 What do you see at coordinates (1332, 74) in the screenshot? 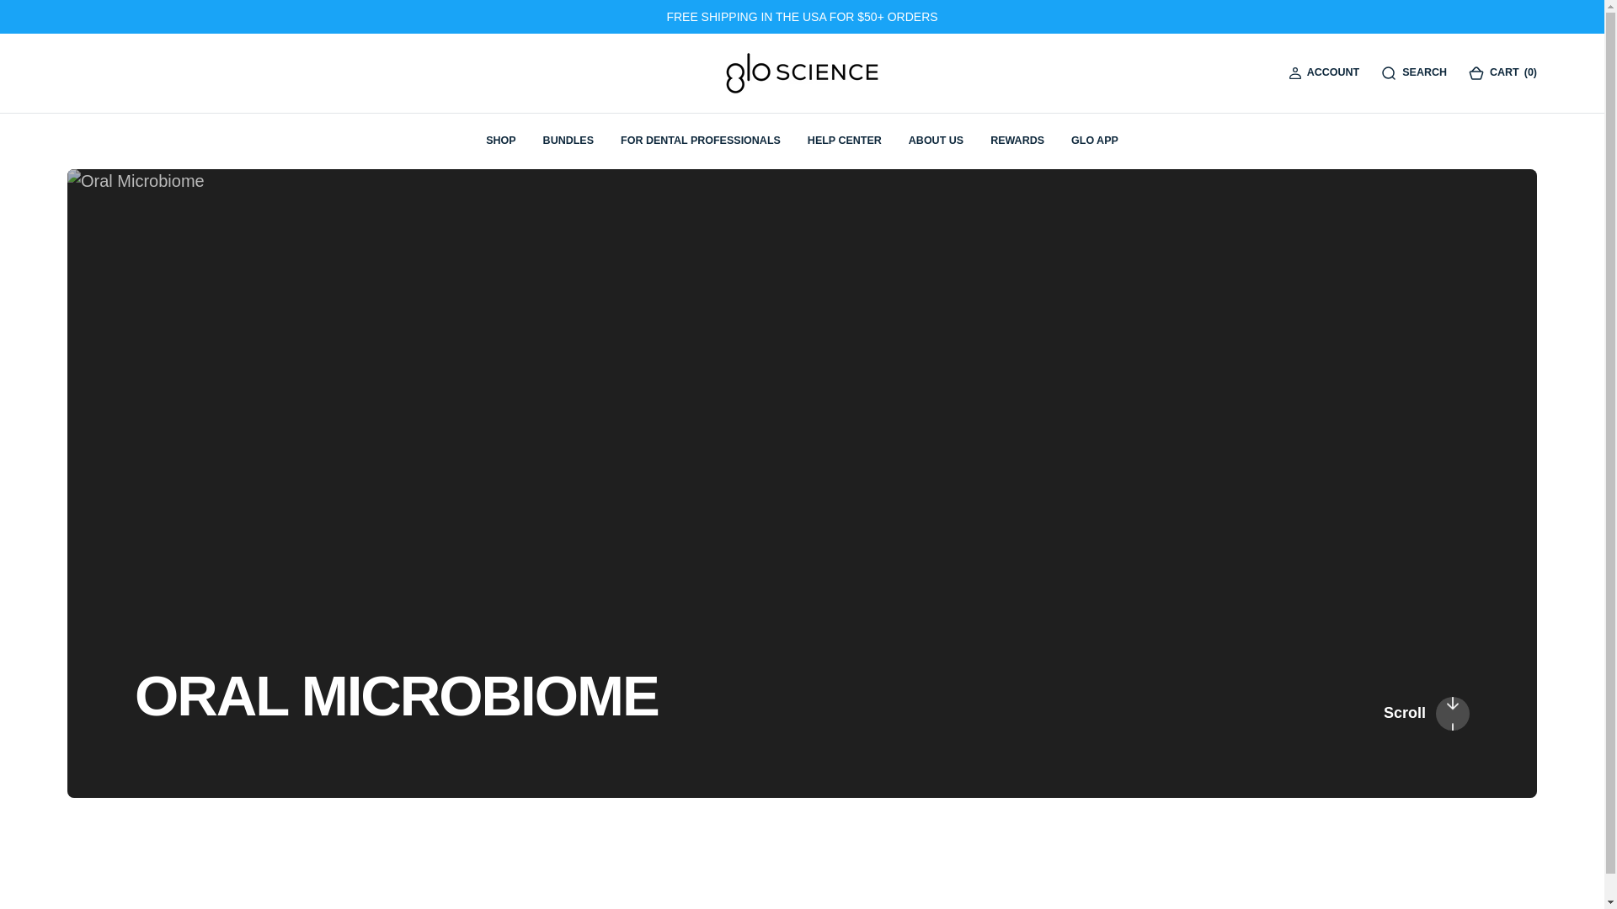
I see `Account` at bounding box center [1332, 74].